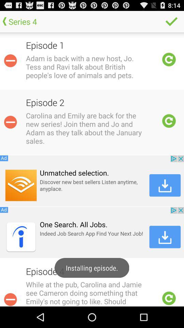 The height and width of the screenshot is (328, 184). Describe the element at coordinates (10, 299) in the screenshot. I see `the app helps you learn everyday english by` at that location.